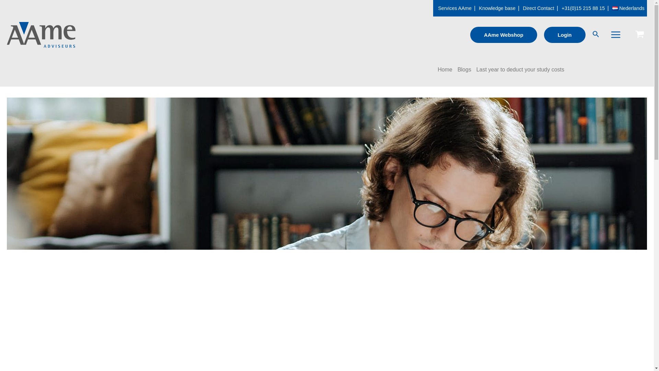  I want to click on AAme Webshop, so click(504, 35).